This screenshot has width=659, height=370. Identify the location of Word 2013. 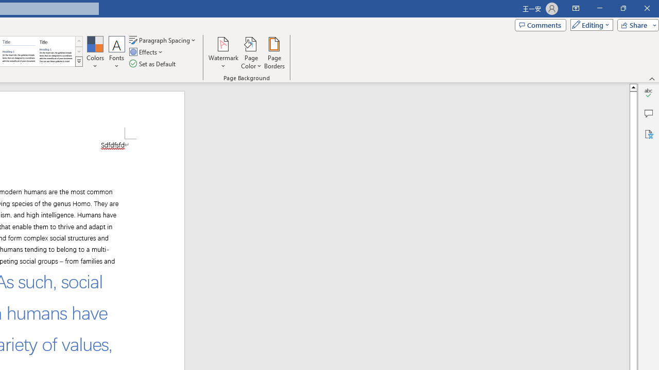
(56, 51).